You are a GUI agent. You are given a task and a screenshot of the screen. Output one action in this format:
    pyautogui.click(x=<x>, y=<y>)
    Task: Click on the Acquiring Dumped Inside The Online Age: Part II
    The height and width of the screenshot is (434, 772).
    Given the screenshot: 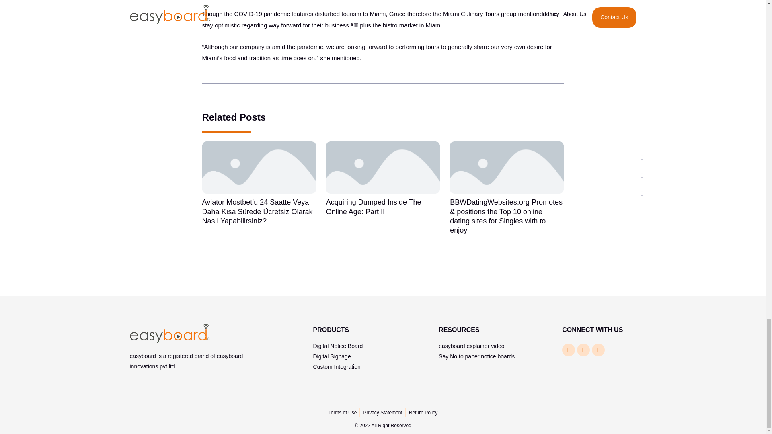 What is the action you would take?
    pyautogui.click(x=374, y=207)
    